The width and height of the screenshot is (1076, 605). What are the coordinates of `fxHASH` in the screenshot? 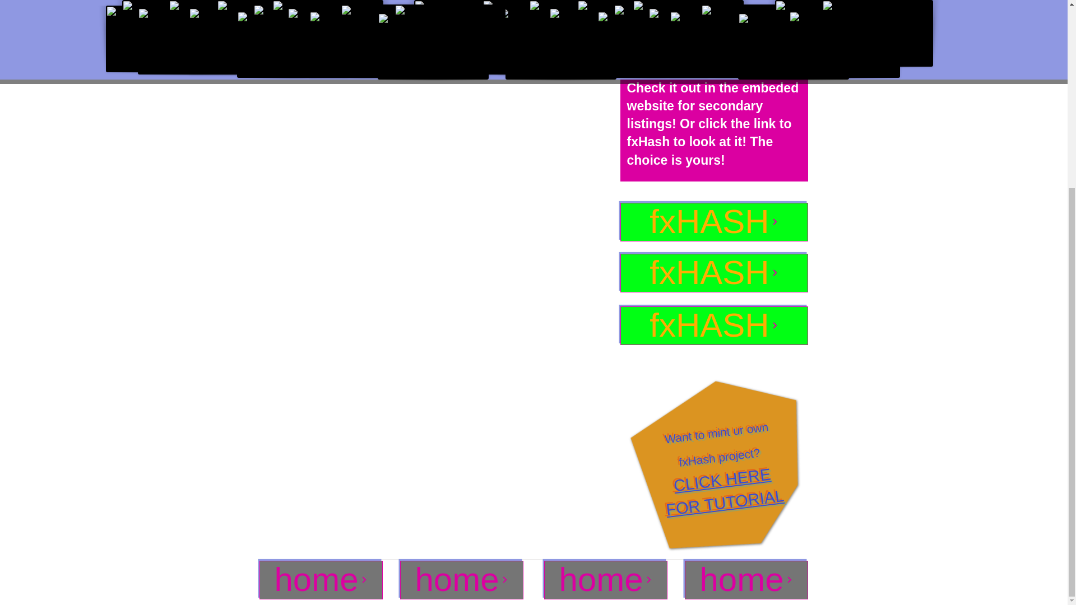 It's located at (713, 325).